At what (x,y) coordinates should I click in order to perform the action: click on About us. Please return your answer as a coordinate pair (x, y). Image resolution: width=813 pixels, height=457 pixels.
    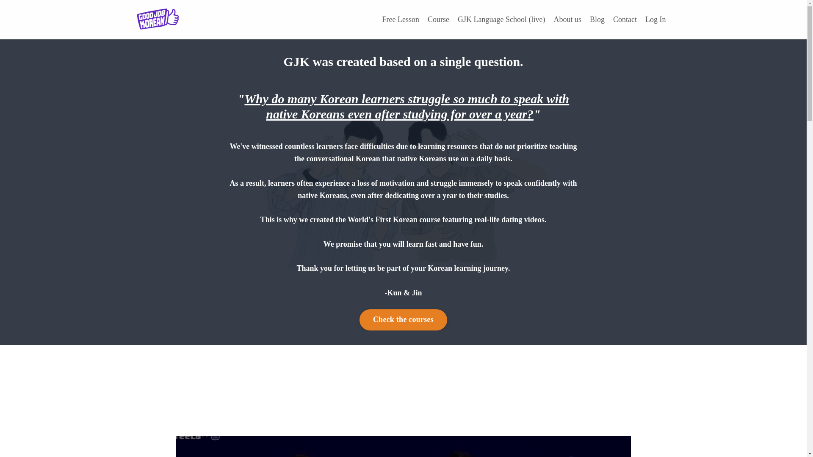
    Looking at the image, I should click on (567, 19).